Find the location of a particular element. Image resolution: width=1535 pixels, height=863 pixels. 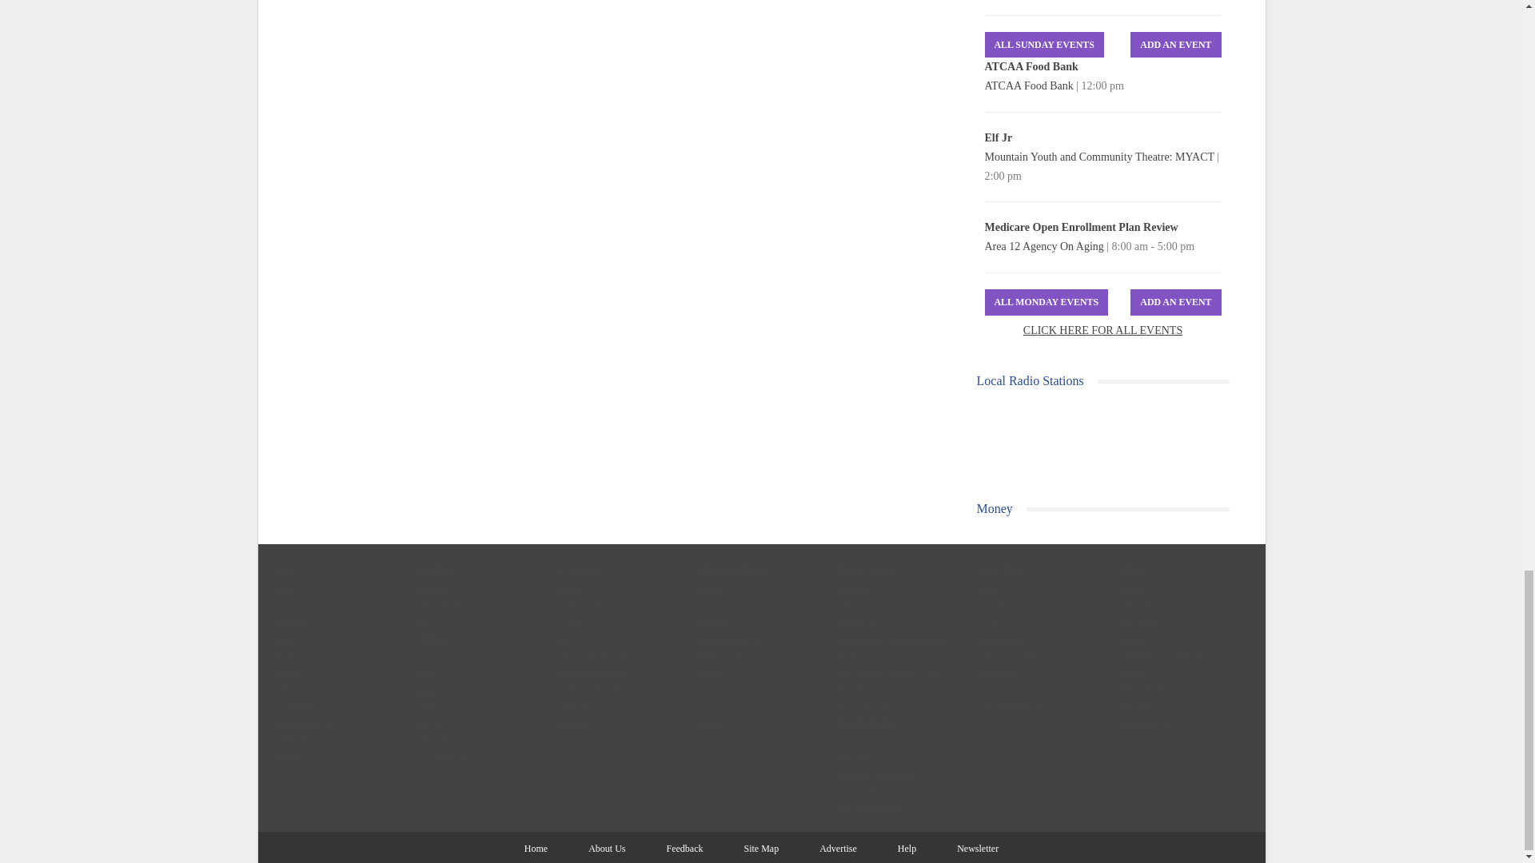

Add An Event is located at coordinates (1175, 302).